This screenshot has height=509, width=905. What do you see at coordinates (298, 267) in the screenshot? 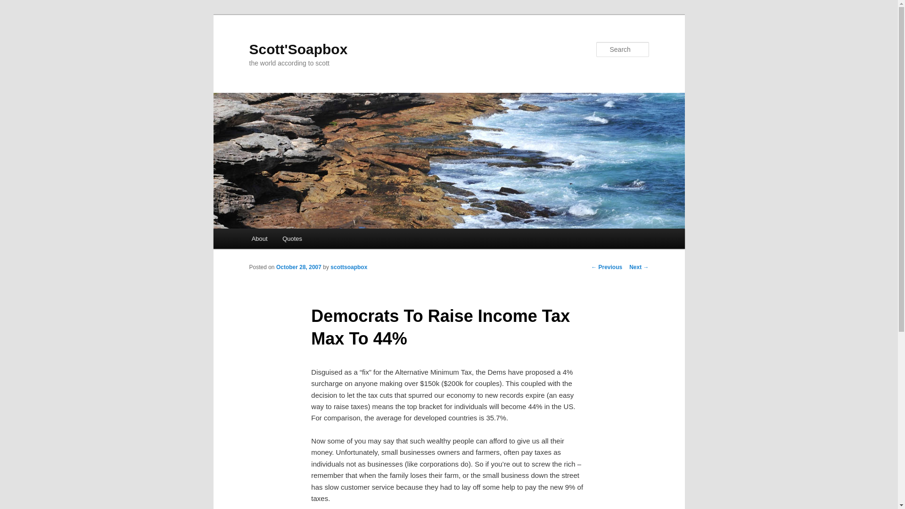
I see `October 28, 2007` at bounding box center [298, 267].